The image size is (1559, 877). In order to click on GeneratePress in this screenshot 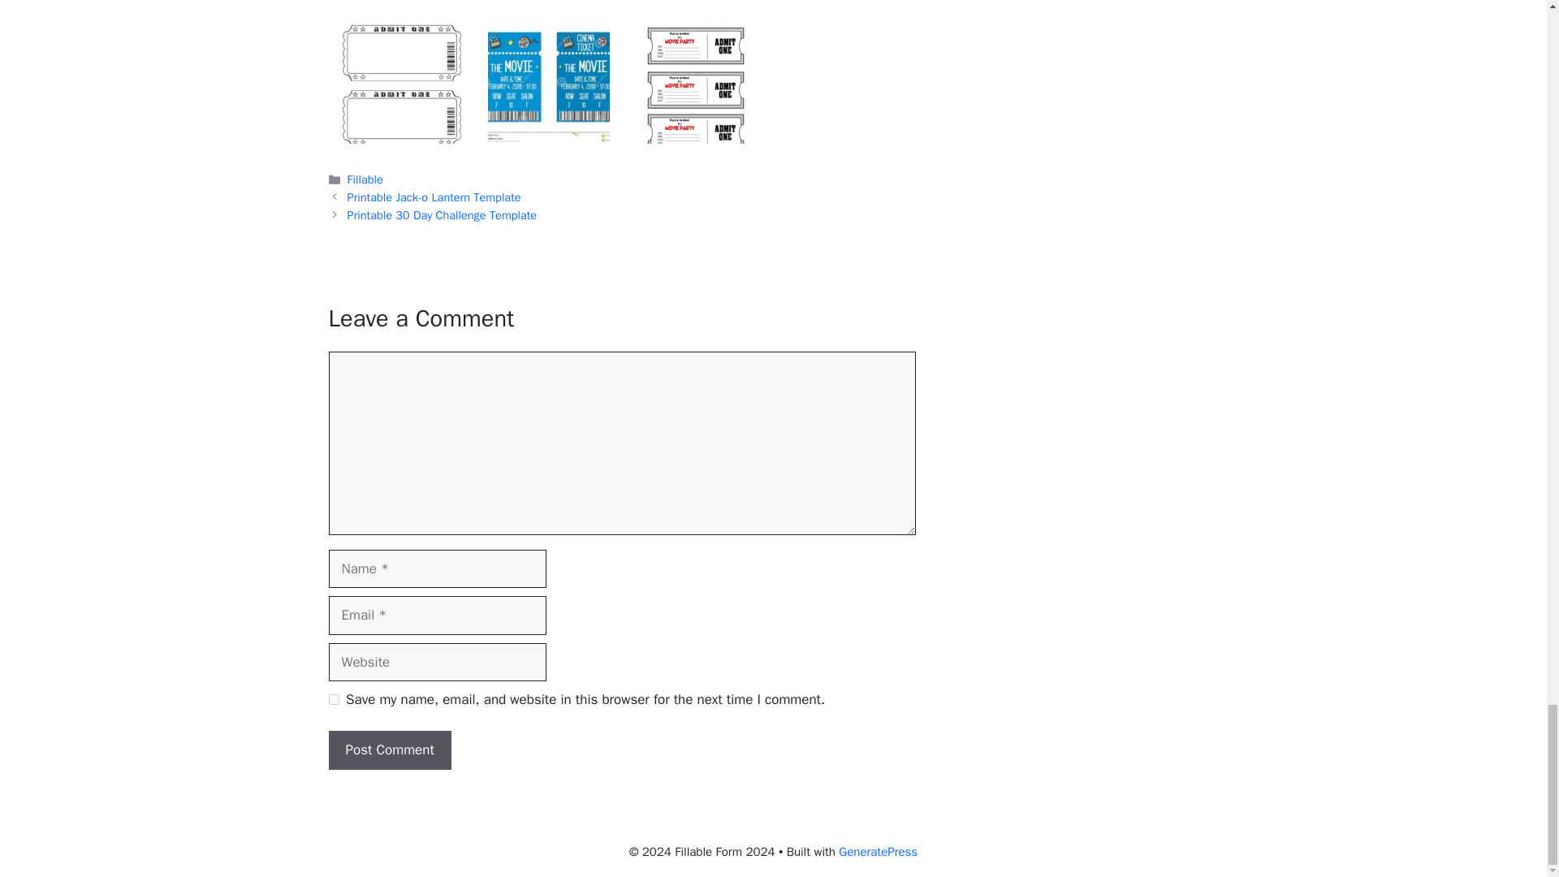, I will do `click(878, 852)`.